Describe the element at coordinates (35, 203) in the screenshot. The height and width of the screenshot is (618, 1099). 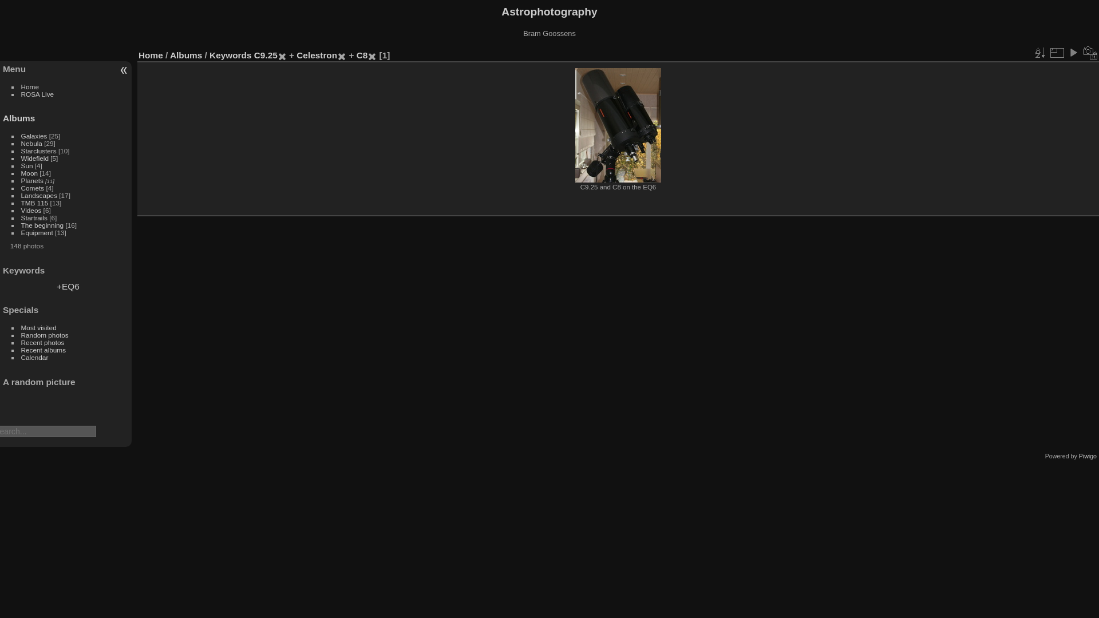
I see `TMB 115` at that location.